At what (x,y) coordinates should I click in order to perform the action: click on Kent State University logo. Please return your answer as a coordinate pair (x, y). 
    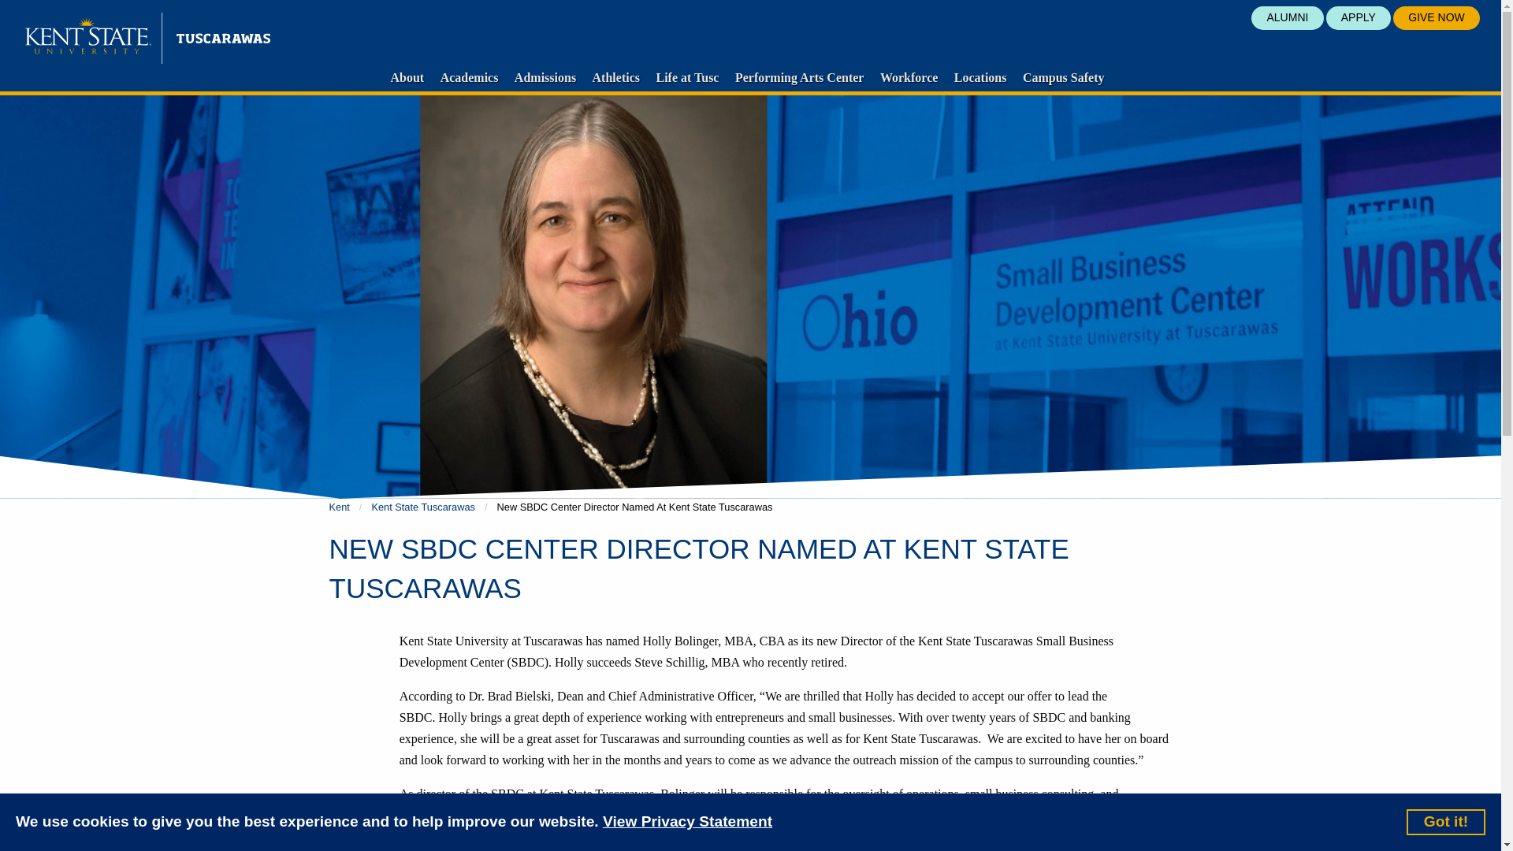
    Looking at the image, I should click on (148, 38).